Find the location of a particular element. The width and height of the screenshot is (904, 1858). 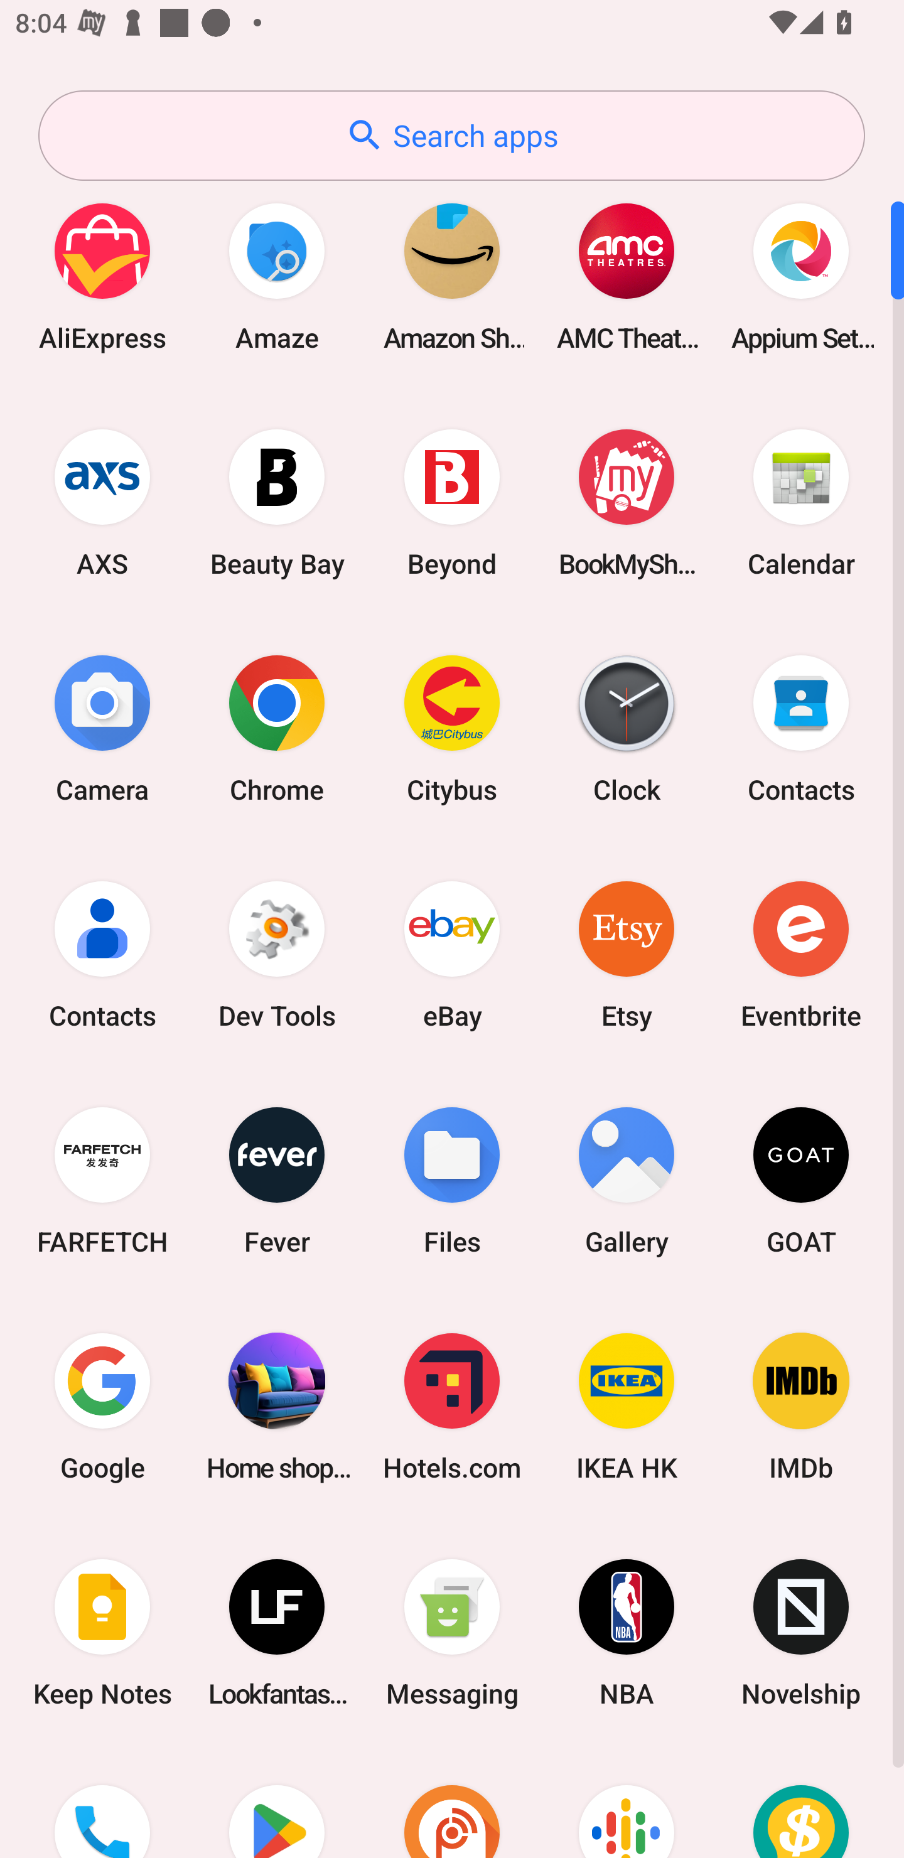

  Search apps is located at coordinates (451, 136).